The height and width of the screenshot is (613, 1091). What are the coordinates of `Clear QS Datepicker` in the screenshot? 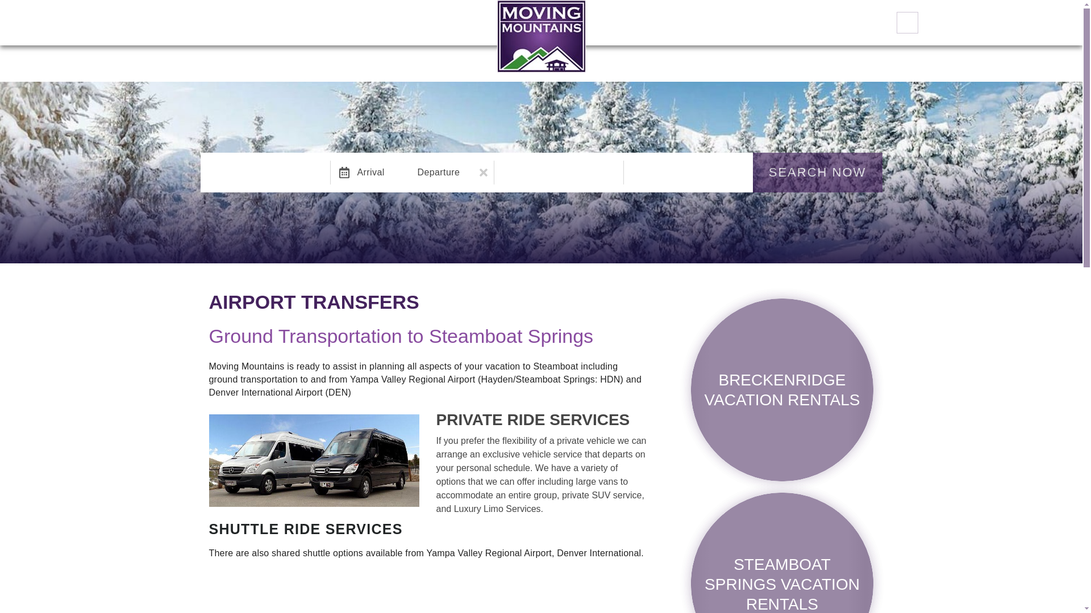 It's located at (483, 173).